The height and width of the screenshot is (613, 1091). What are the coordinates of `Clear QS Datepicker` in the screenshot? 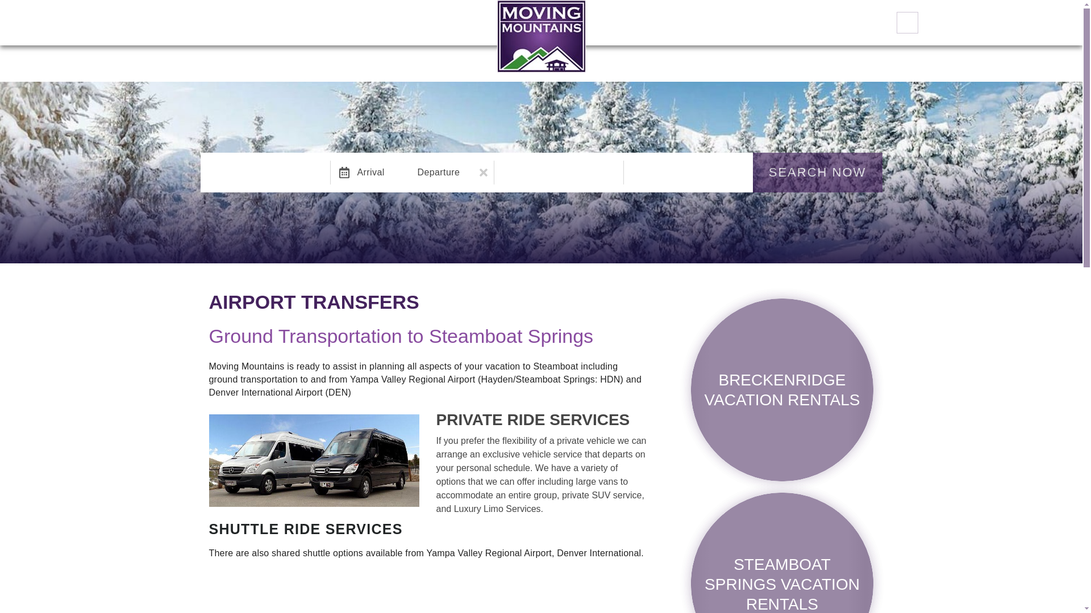 It's located at (483, 173).